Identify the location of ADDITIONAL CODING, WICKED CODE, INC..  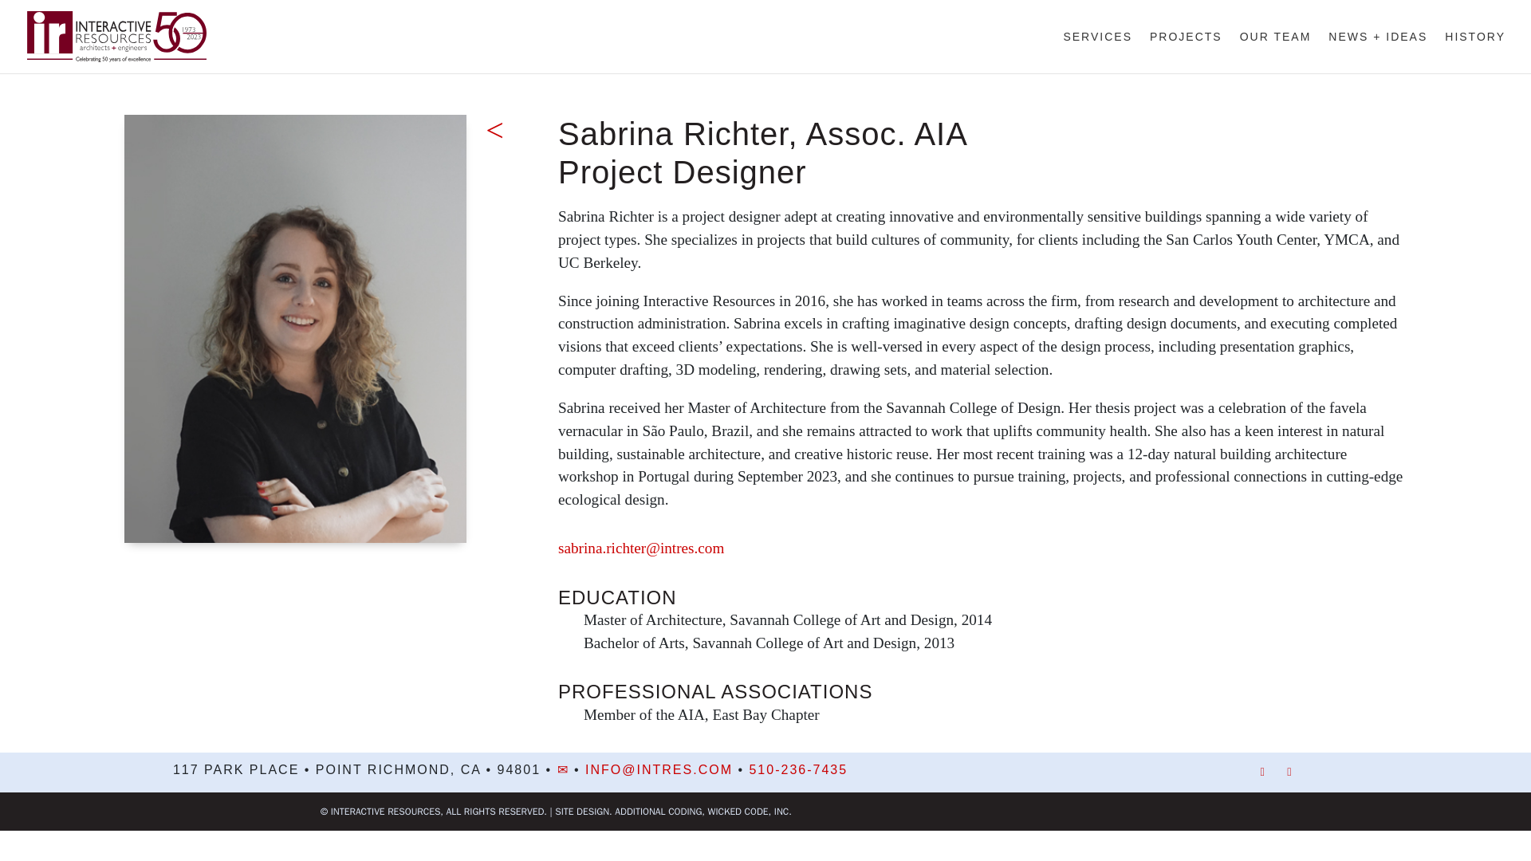
(703, 815).